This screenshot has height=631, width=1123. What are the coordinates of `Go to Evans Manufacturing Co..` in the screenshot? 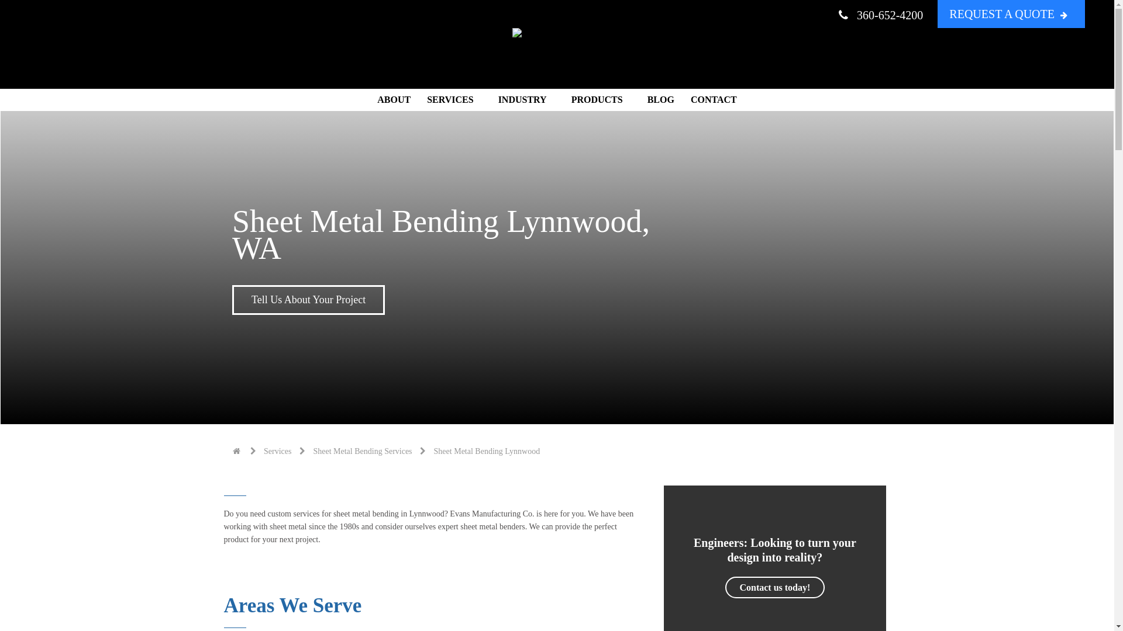 It's located at (237, 451).